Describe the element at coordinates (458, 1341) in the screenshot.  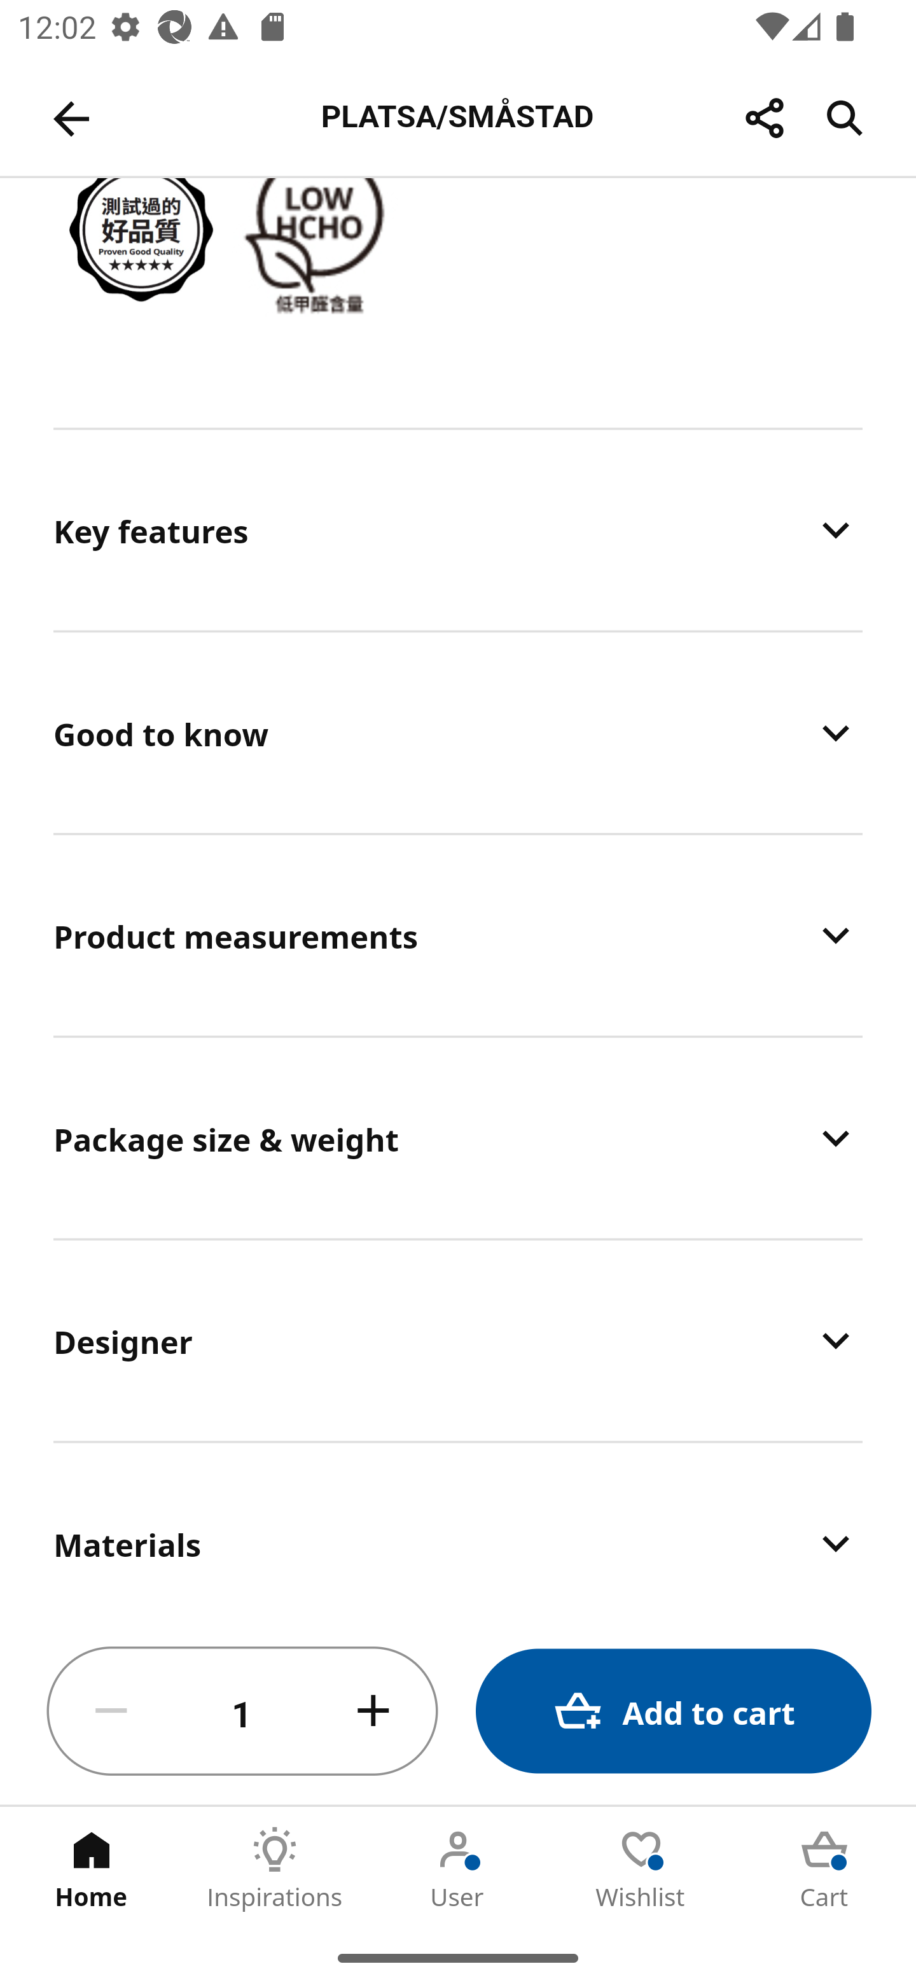
I see `Designer` at that location.